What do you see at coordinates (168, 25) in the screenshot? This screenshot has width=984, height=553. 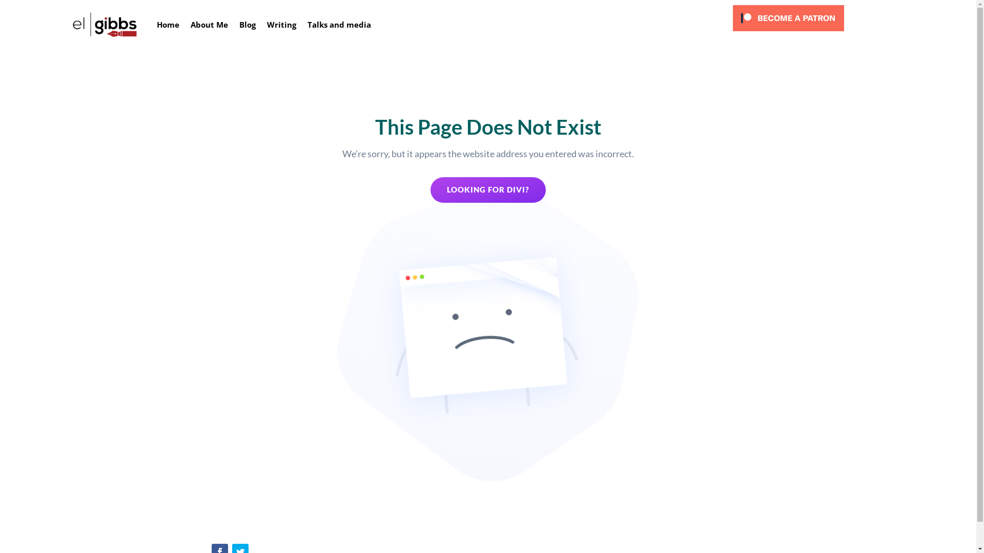 I see `Home` at bounding box center [168, 25].